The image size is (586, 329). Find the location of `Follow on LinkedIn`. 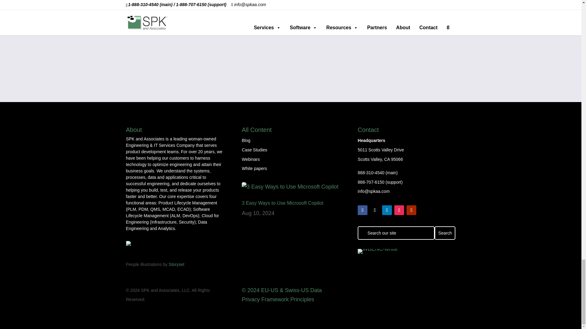

Follow on LinkedIn is located at coordinates (387, 210).